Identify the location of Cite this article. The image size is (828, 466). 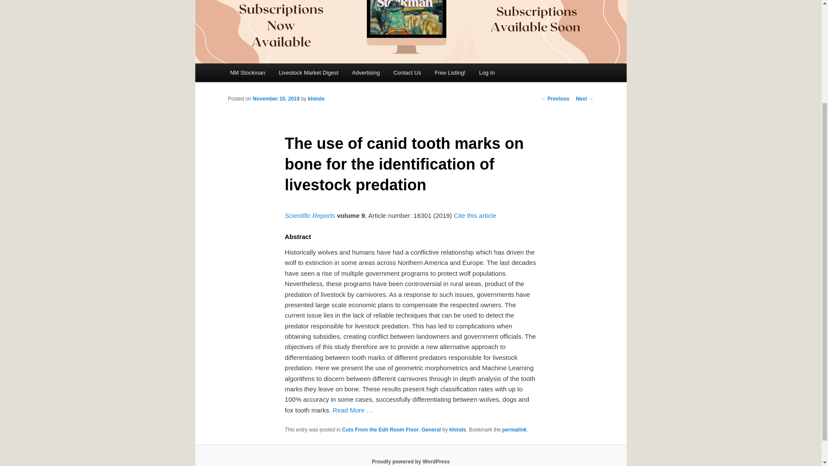
(475, 215).